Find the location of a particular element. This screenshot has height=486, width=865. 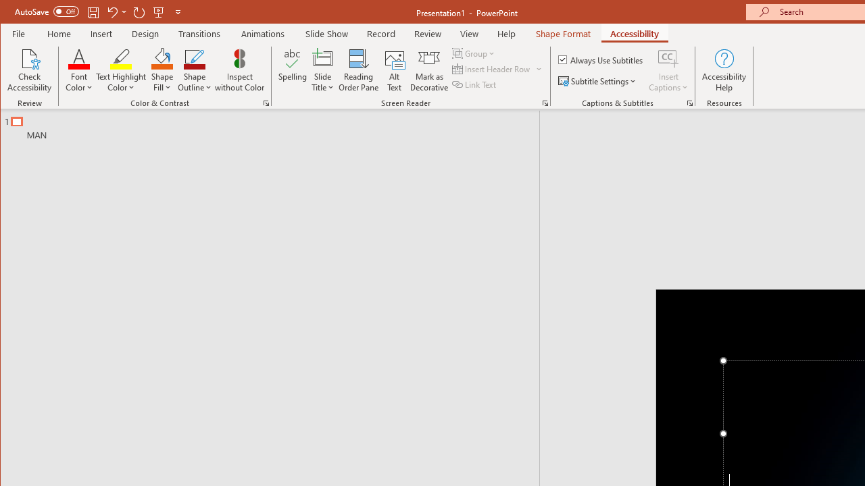

Font Color Red is located at coordinates (78, 58).